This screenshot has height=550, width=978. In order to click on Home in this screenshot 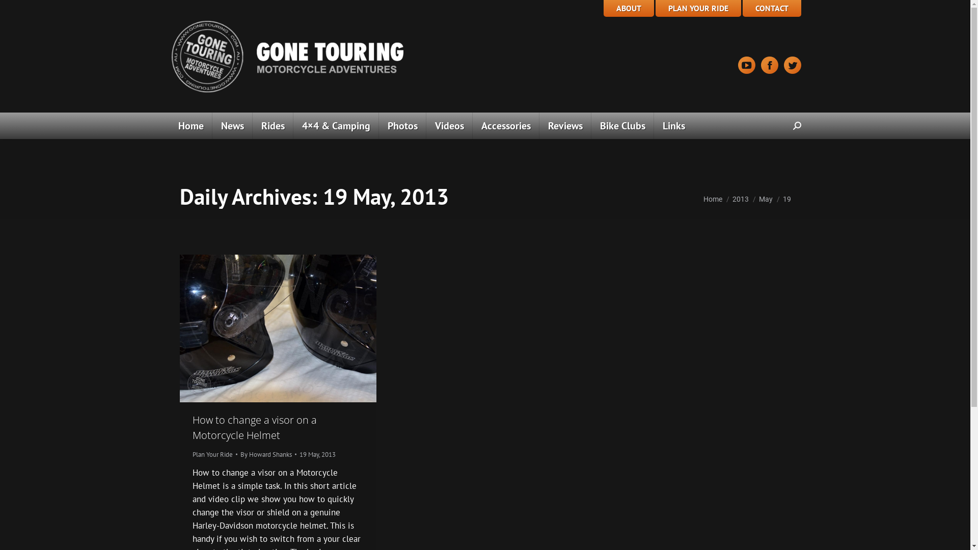, I will do `click(712, 199)`.